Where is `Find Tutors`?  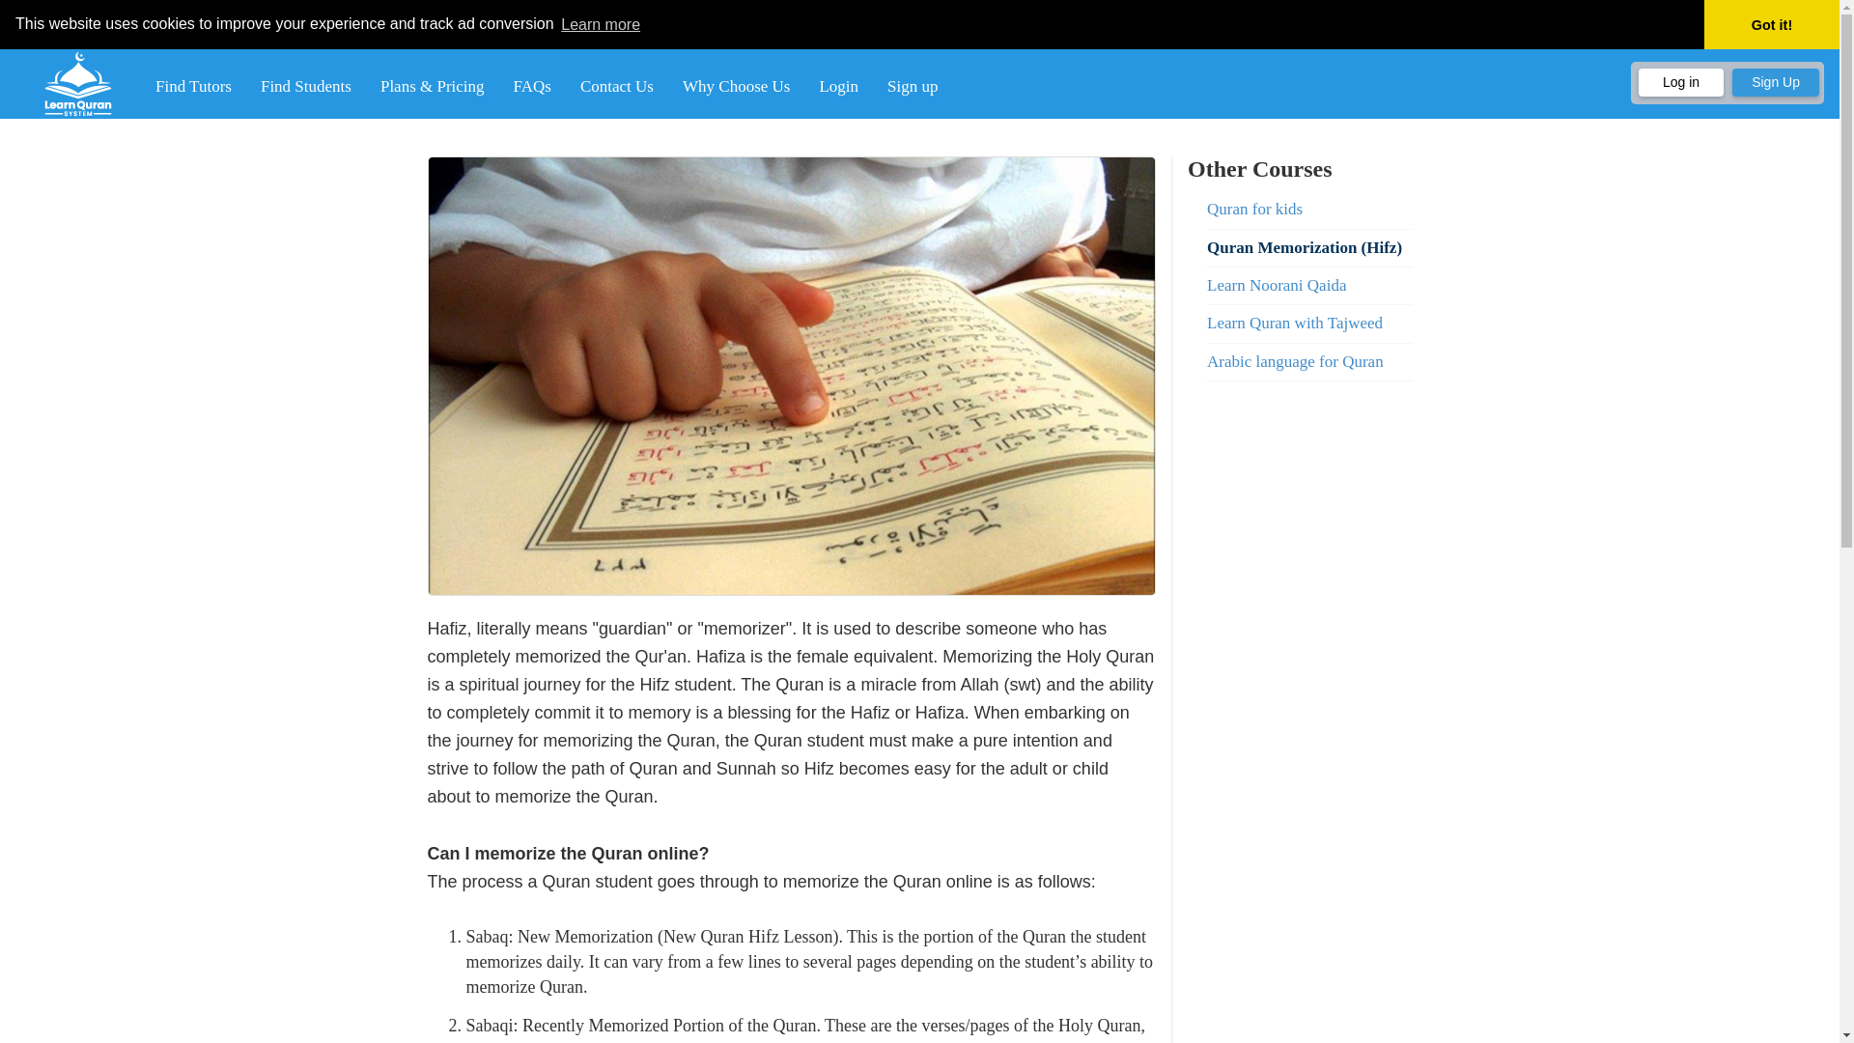 Find Tutors is located at coordinates (193, 86).